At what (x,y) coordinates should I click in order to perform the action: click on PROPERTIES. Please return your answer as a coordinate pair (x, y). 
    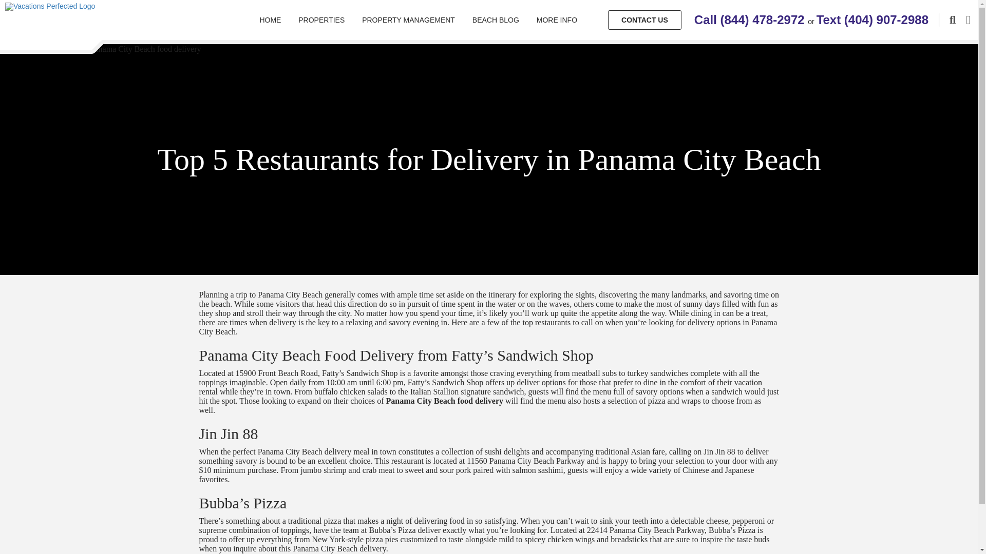
    Looking at the image, I should click on (321, 19).